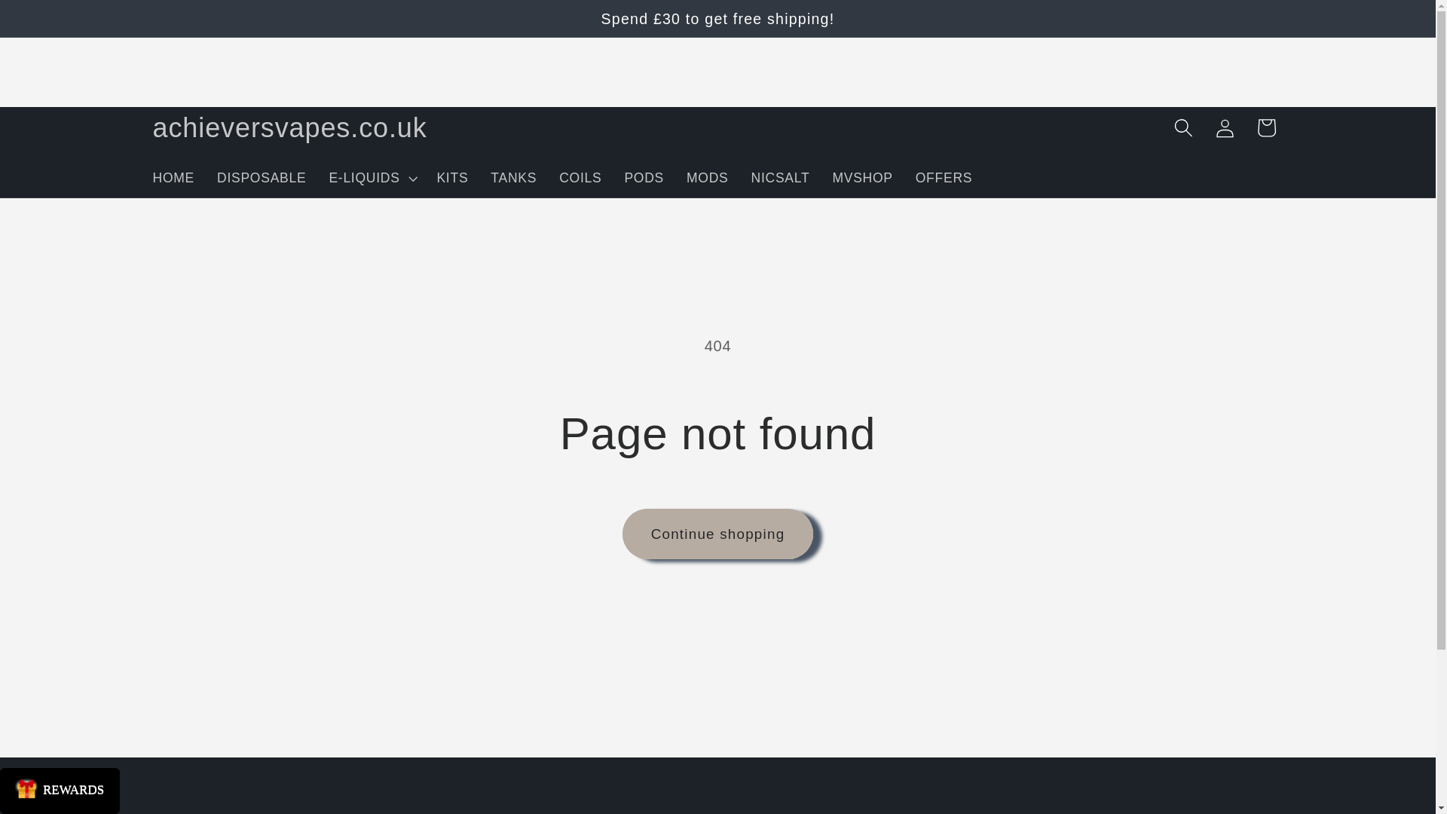  Describe the element at coordinates (60, 24) in the screenshot. I see `Skip to content` at that location.